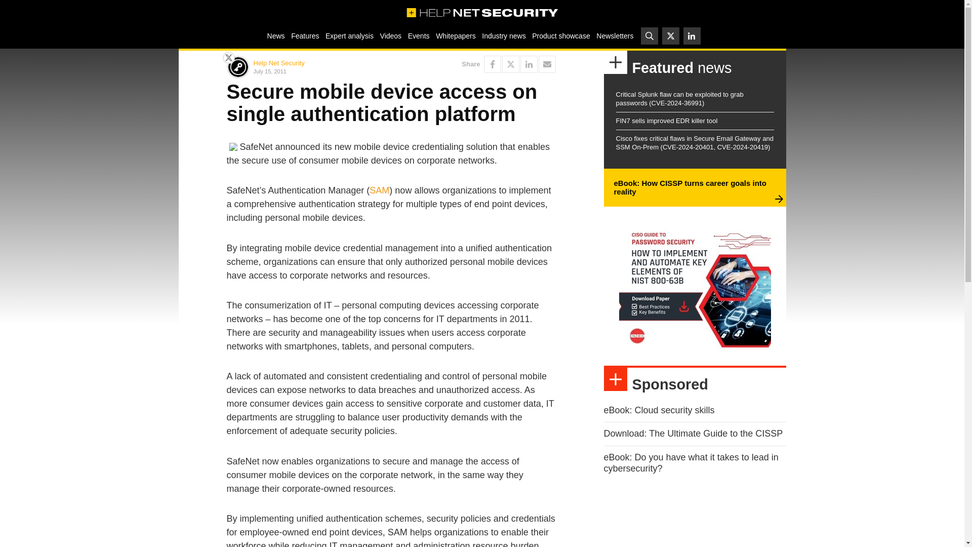 This screenshot has height=547, width=972. What do you see at coordinates (561, 35) in the screenshot?
I see `Product showcase` at bounding box center [561, 35].